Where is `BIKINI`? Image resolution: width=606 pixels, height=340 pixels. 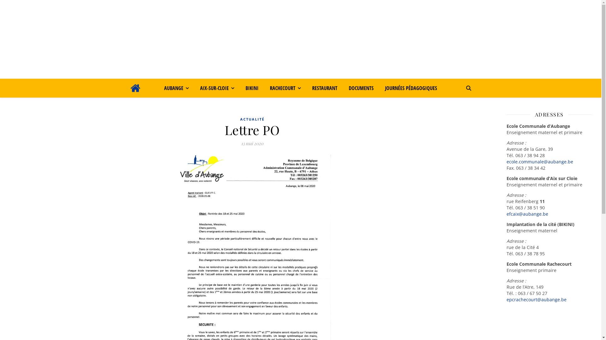 BIKINI is located at coordinates (252, 88).